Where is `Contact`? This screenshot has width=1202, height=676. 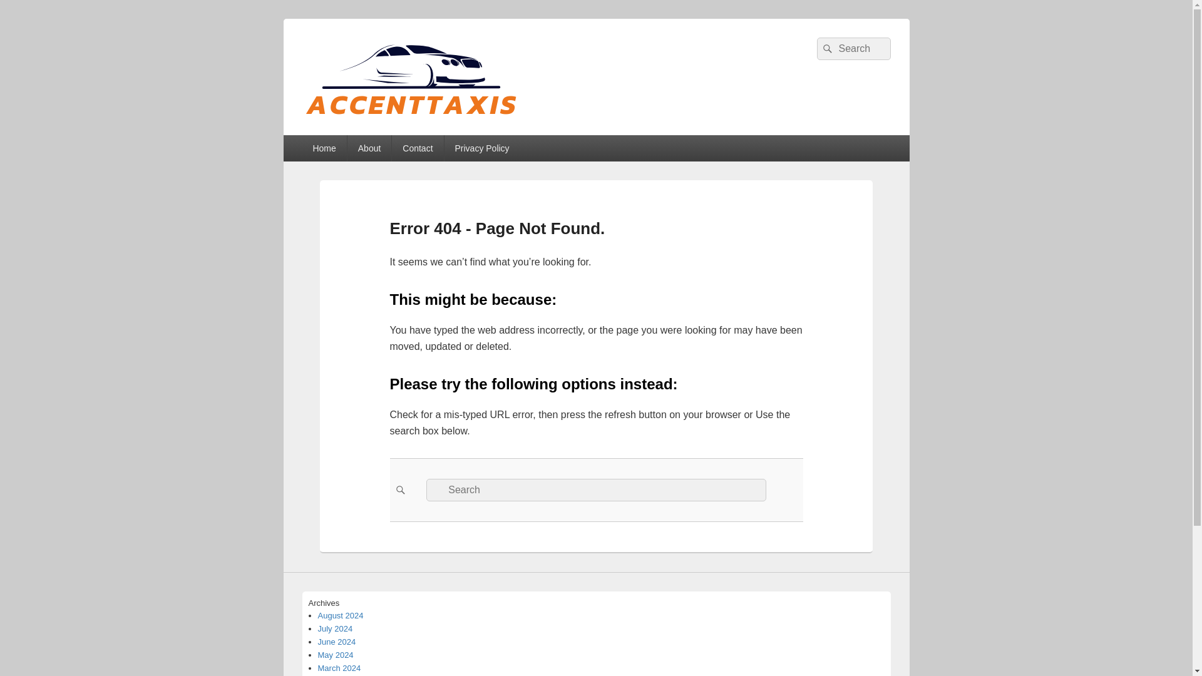
Contact is located at coordinates (417, 148).